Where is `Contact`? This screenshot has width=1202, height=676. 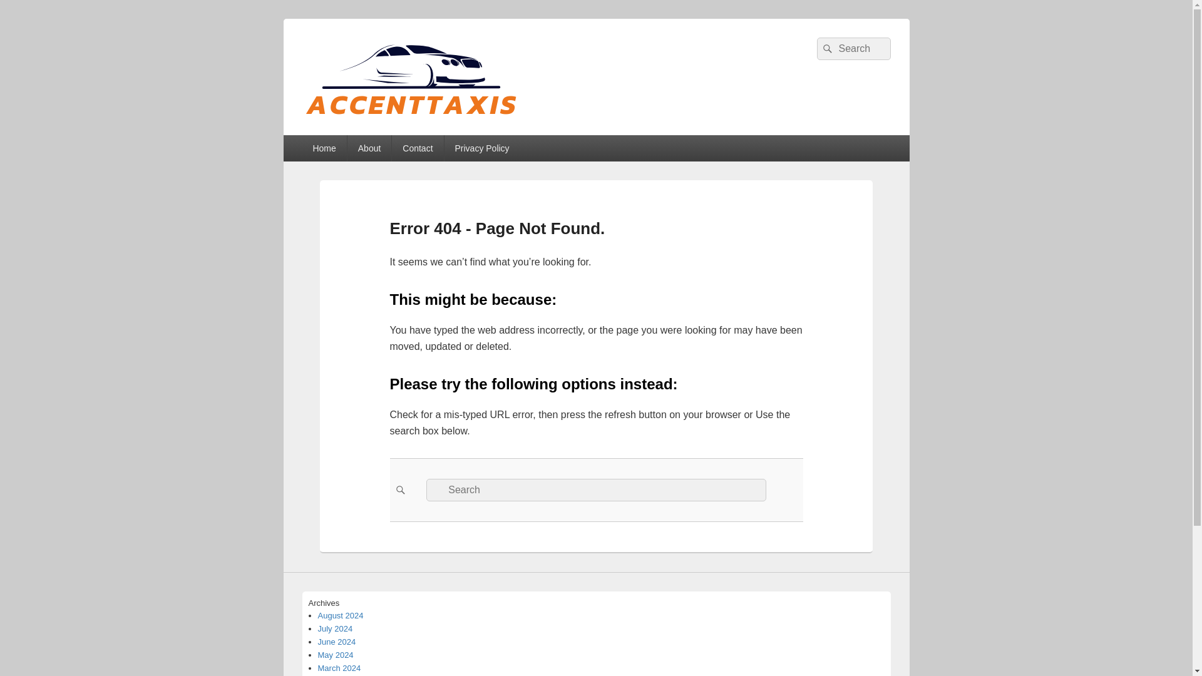
Contact is located at coordinates (417, 148).